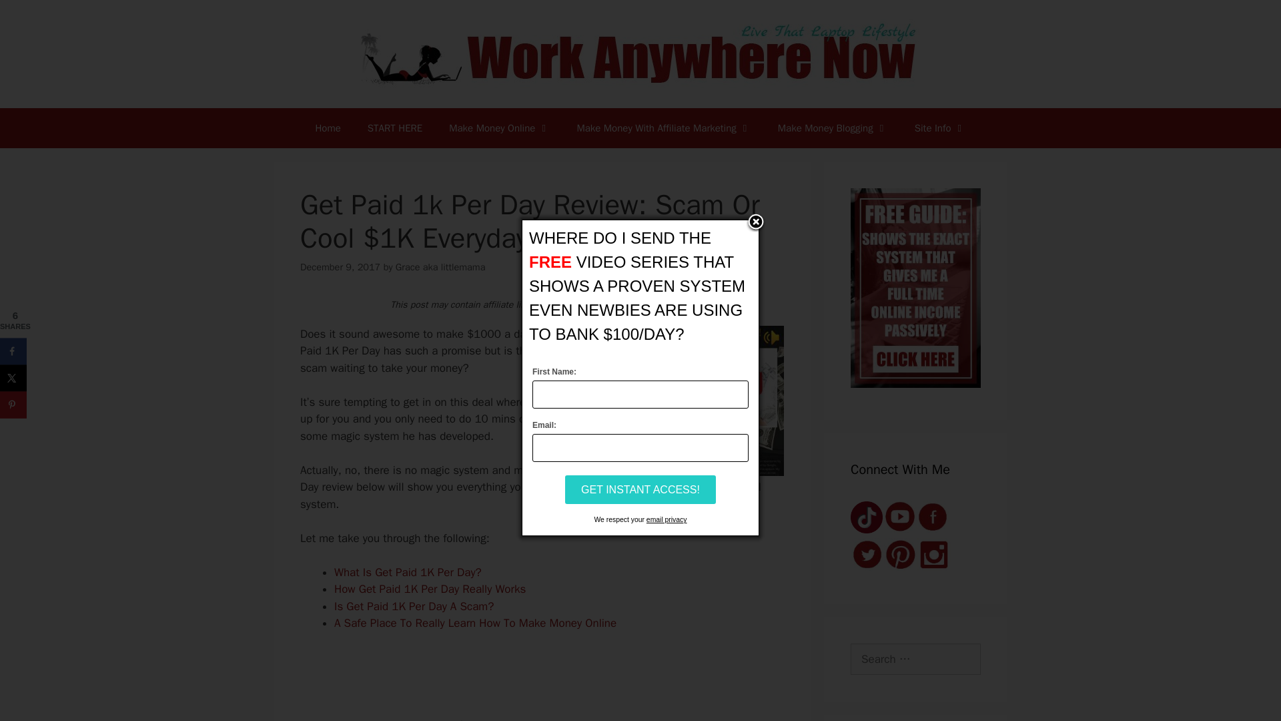  Describe the element at coordinates (499, 128) in the screenshot. I see `Make Money Online` at that location.